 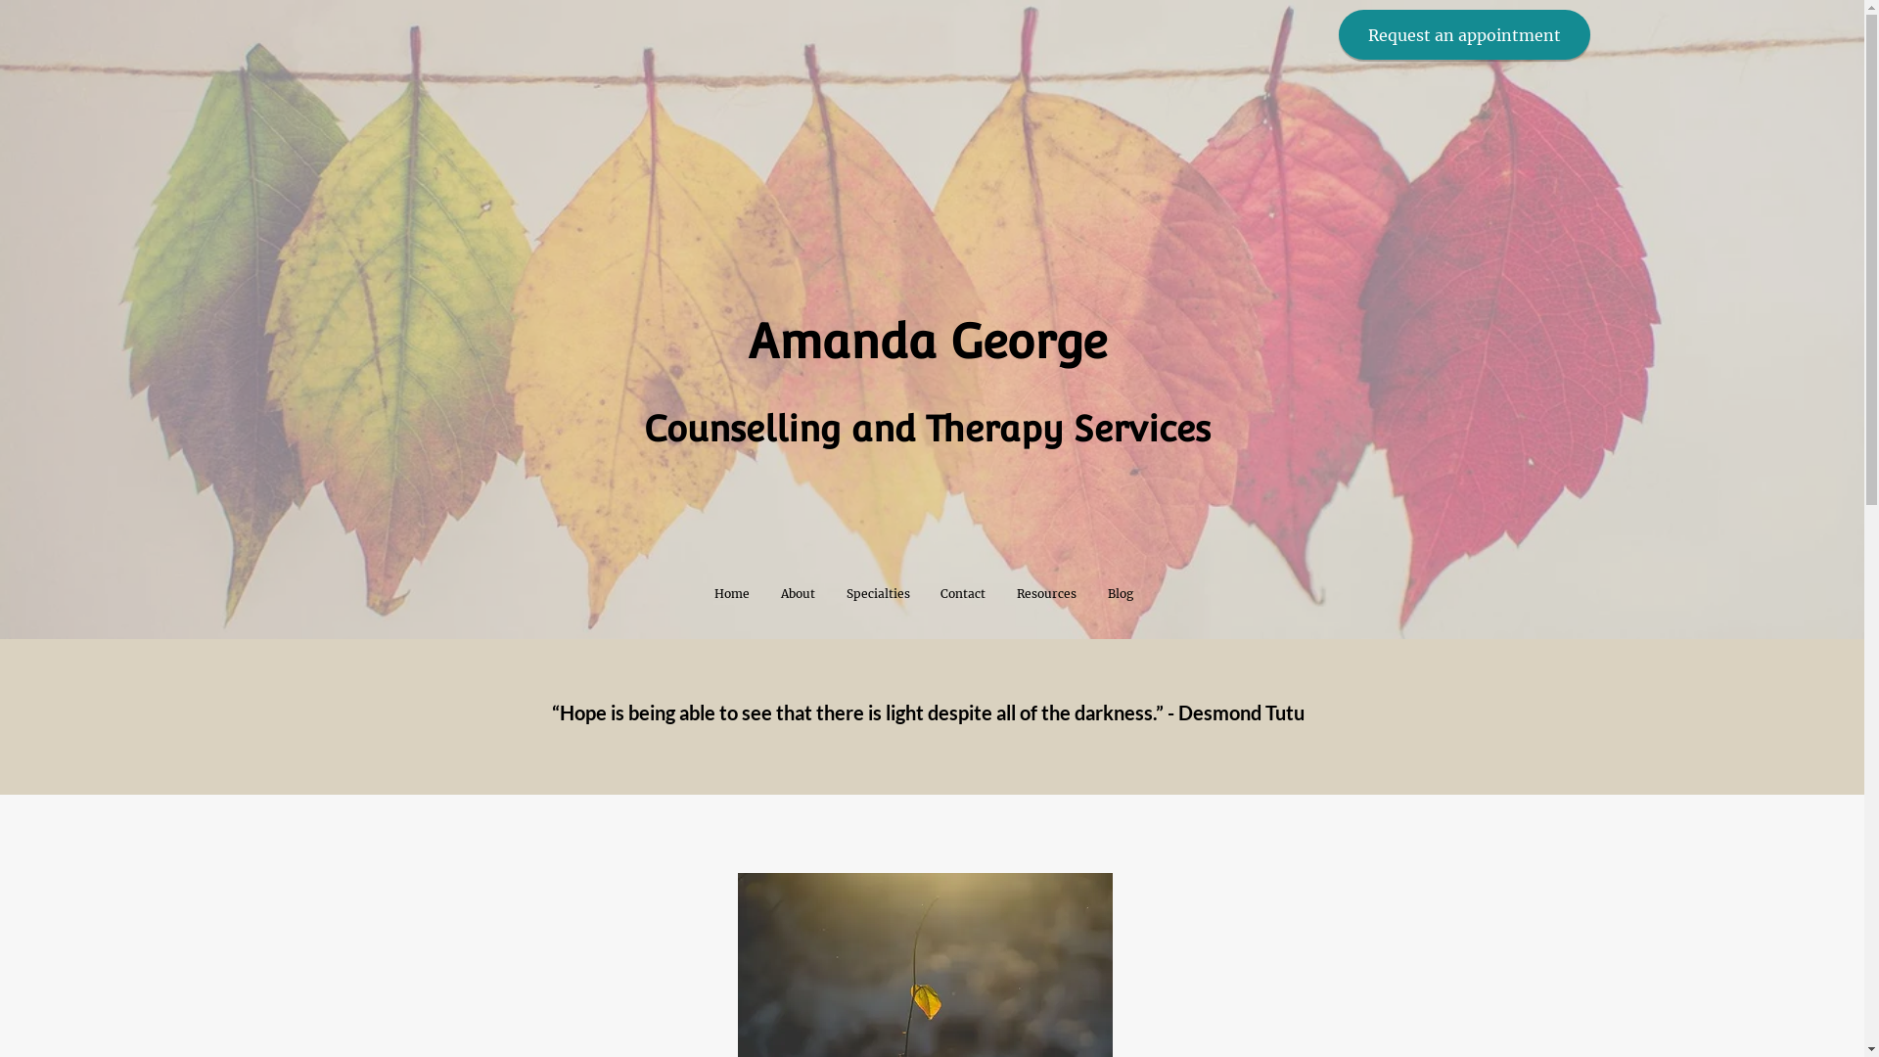 I want to click on Contact, so click(x=964, y=594).